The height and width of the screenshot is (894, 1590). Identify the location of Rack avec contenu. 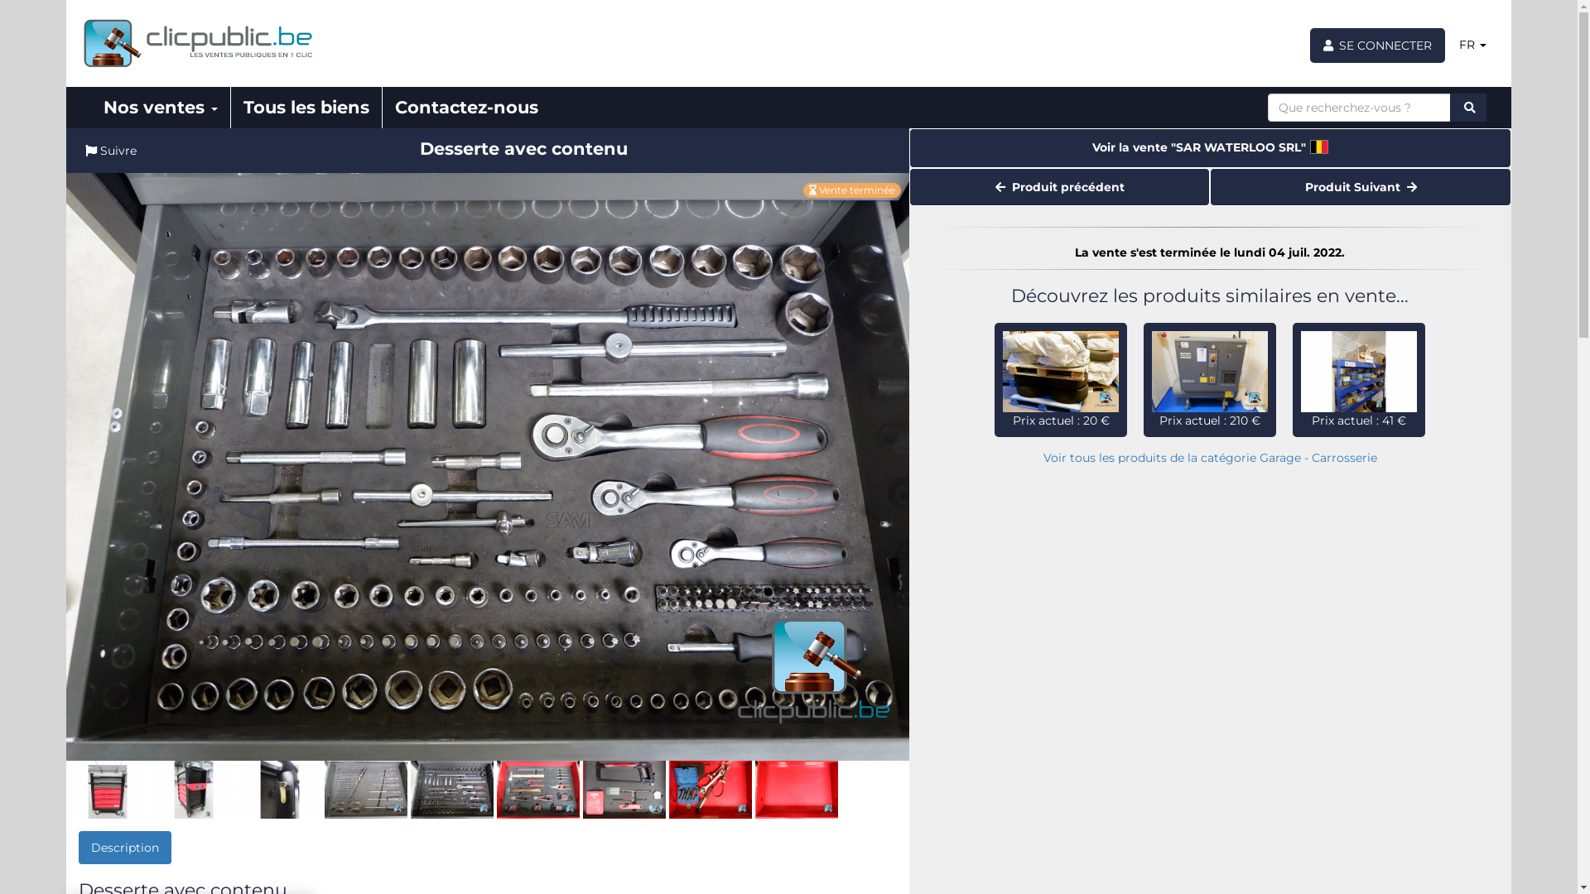
(1359, 372).